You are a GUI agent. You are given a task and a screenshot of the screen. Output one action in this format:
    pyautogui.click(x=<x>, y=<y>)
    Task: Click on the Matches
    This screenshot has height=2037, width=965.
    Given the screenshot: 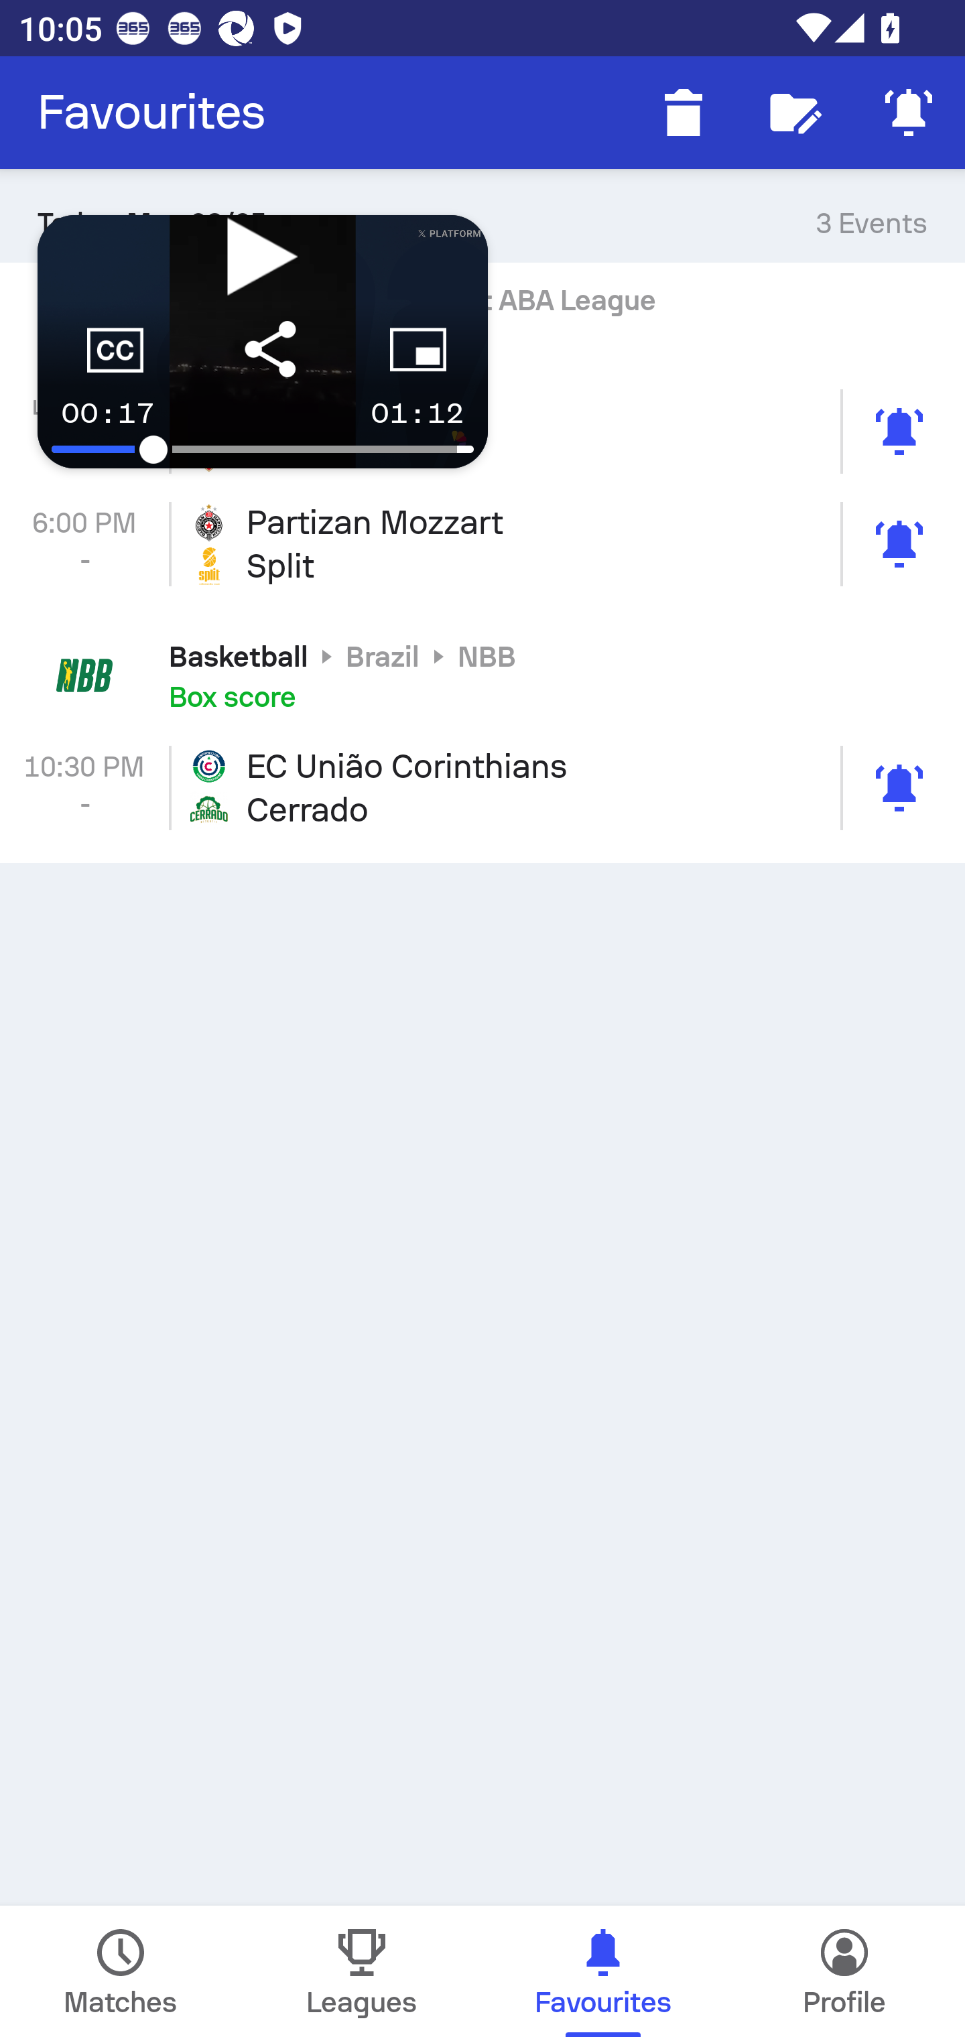 What is the action you would take?
    pyautogui.click(x=121, y=1971)
    